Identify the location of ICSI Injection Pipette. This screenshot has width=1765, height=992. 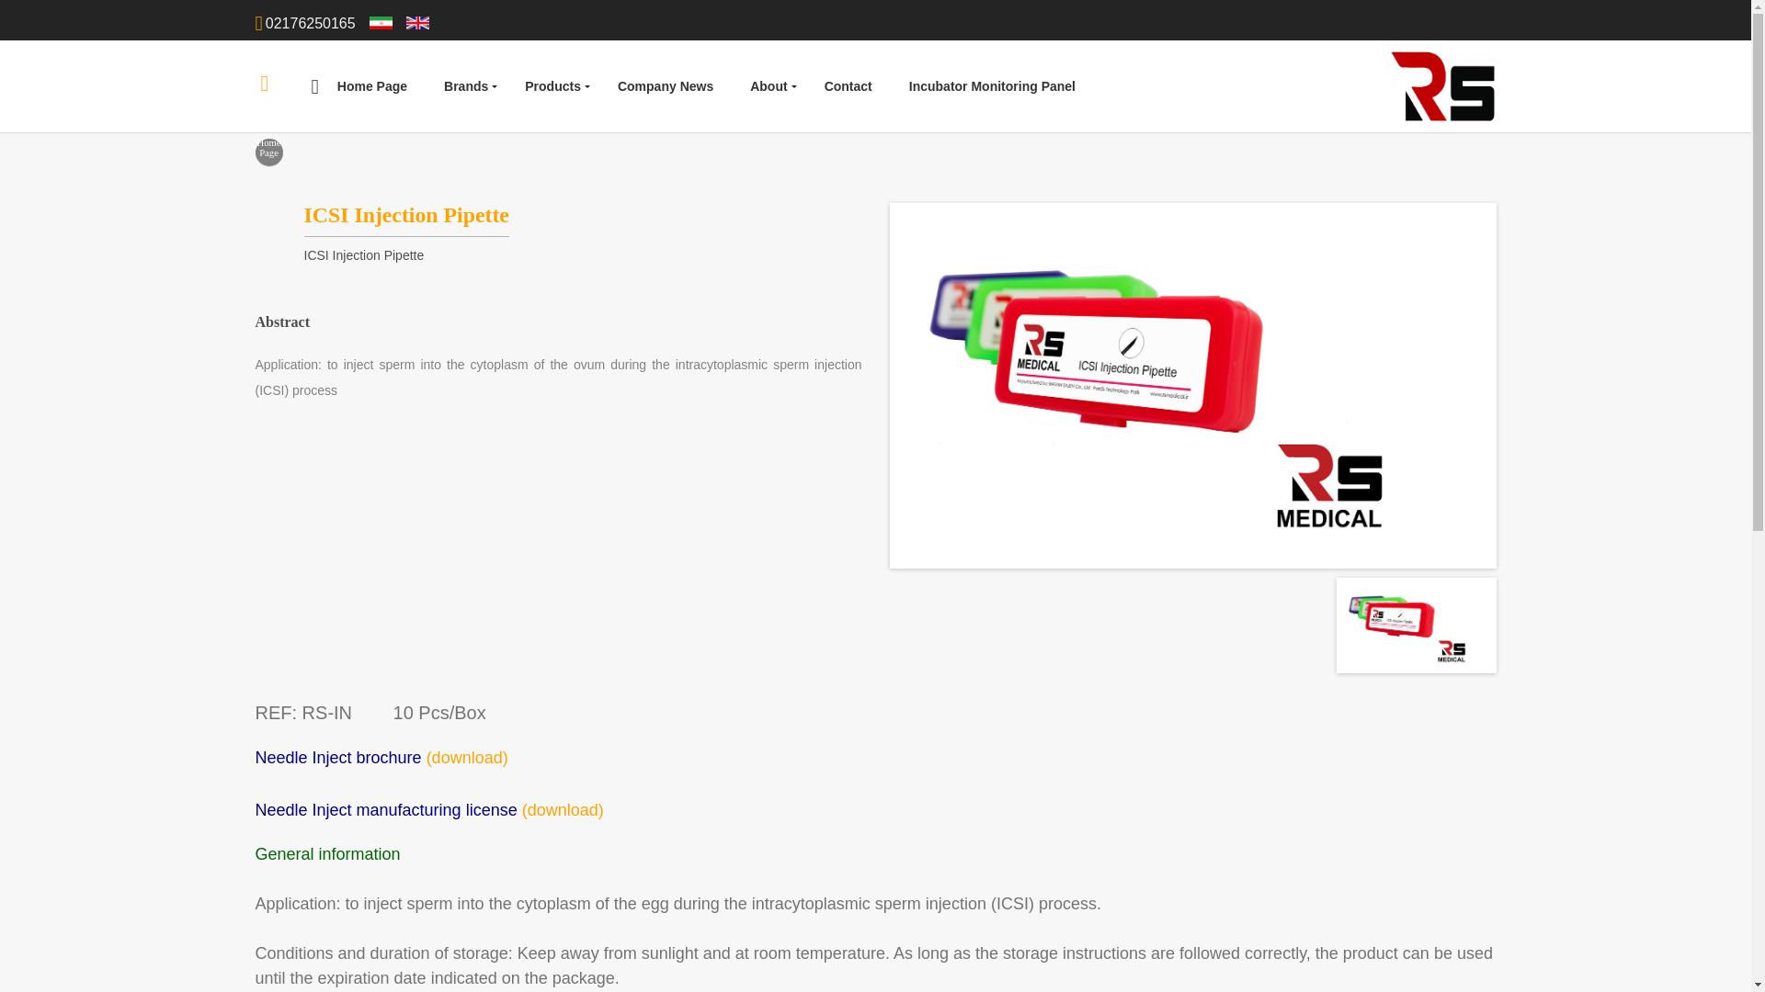
(1416, 625).